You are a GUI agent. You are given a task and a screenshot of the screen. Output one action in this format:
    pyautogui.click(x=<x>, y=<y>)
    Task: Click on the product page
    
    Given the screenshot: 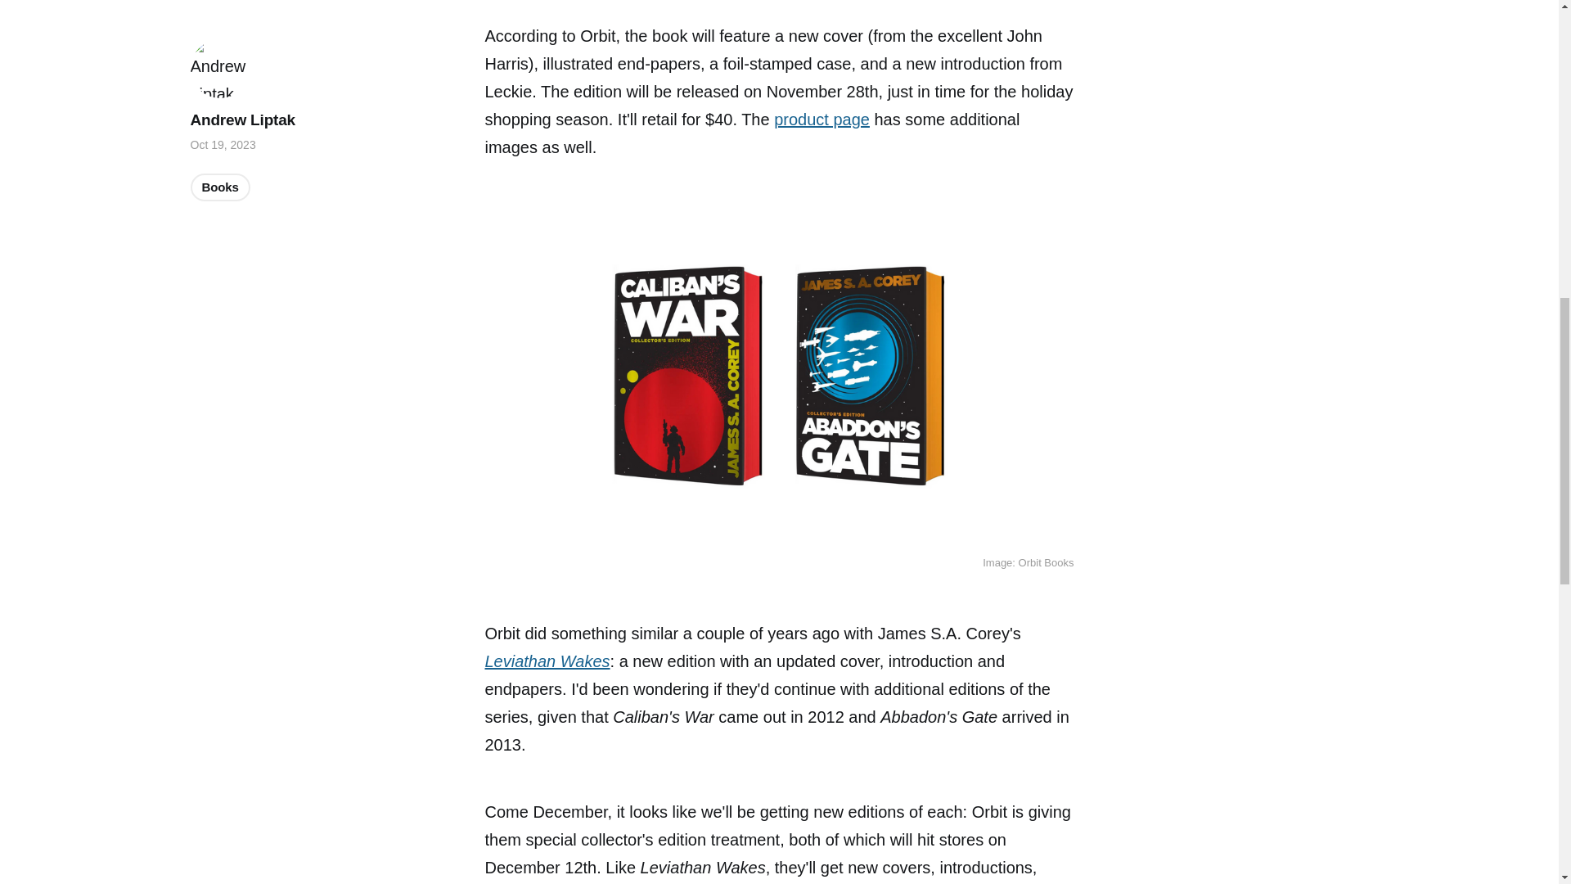 What is the action you would take?
    pyautogui.click(x=822, y=120)
    